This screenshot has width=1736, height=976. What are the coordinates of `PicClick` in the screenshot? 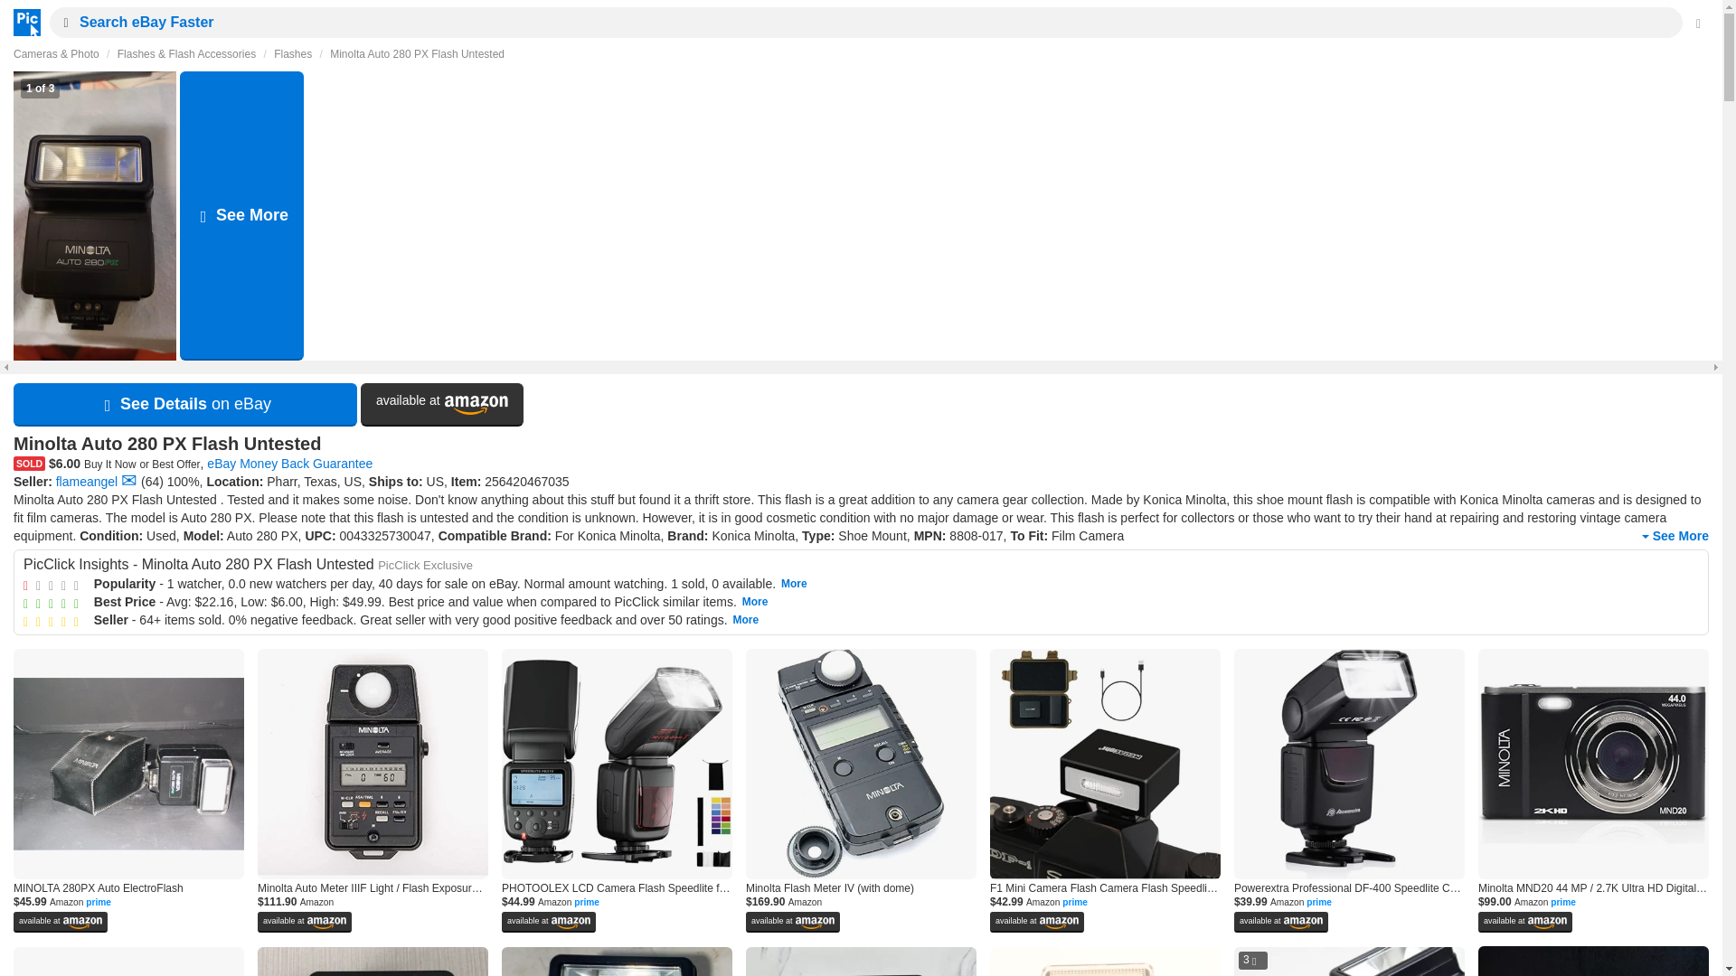 It's located at (22, 22).